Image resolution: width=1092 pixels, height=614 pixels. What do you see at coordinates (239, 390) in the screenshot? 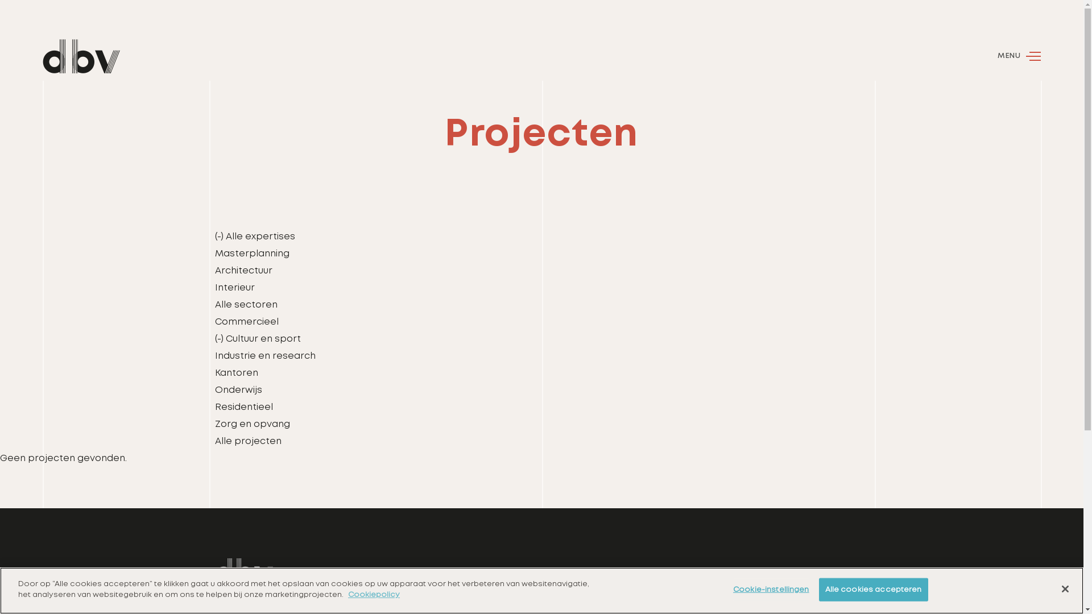
I see `Onderwijs` at bounding box center [239, 390].